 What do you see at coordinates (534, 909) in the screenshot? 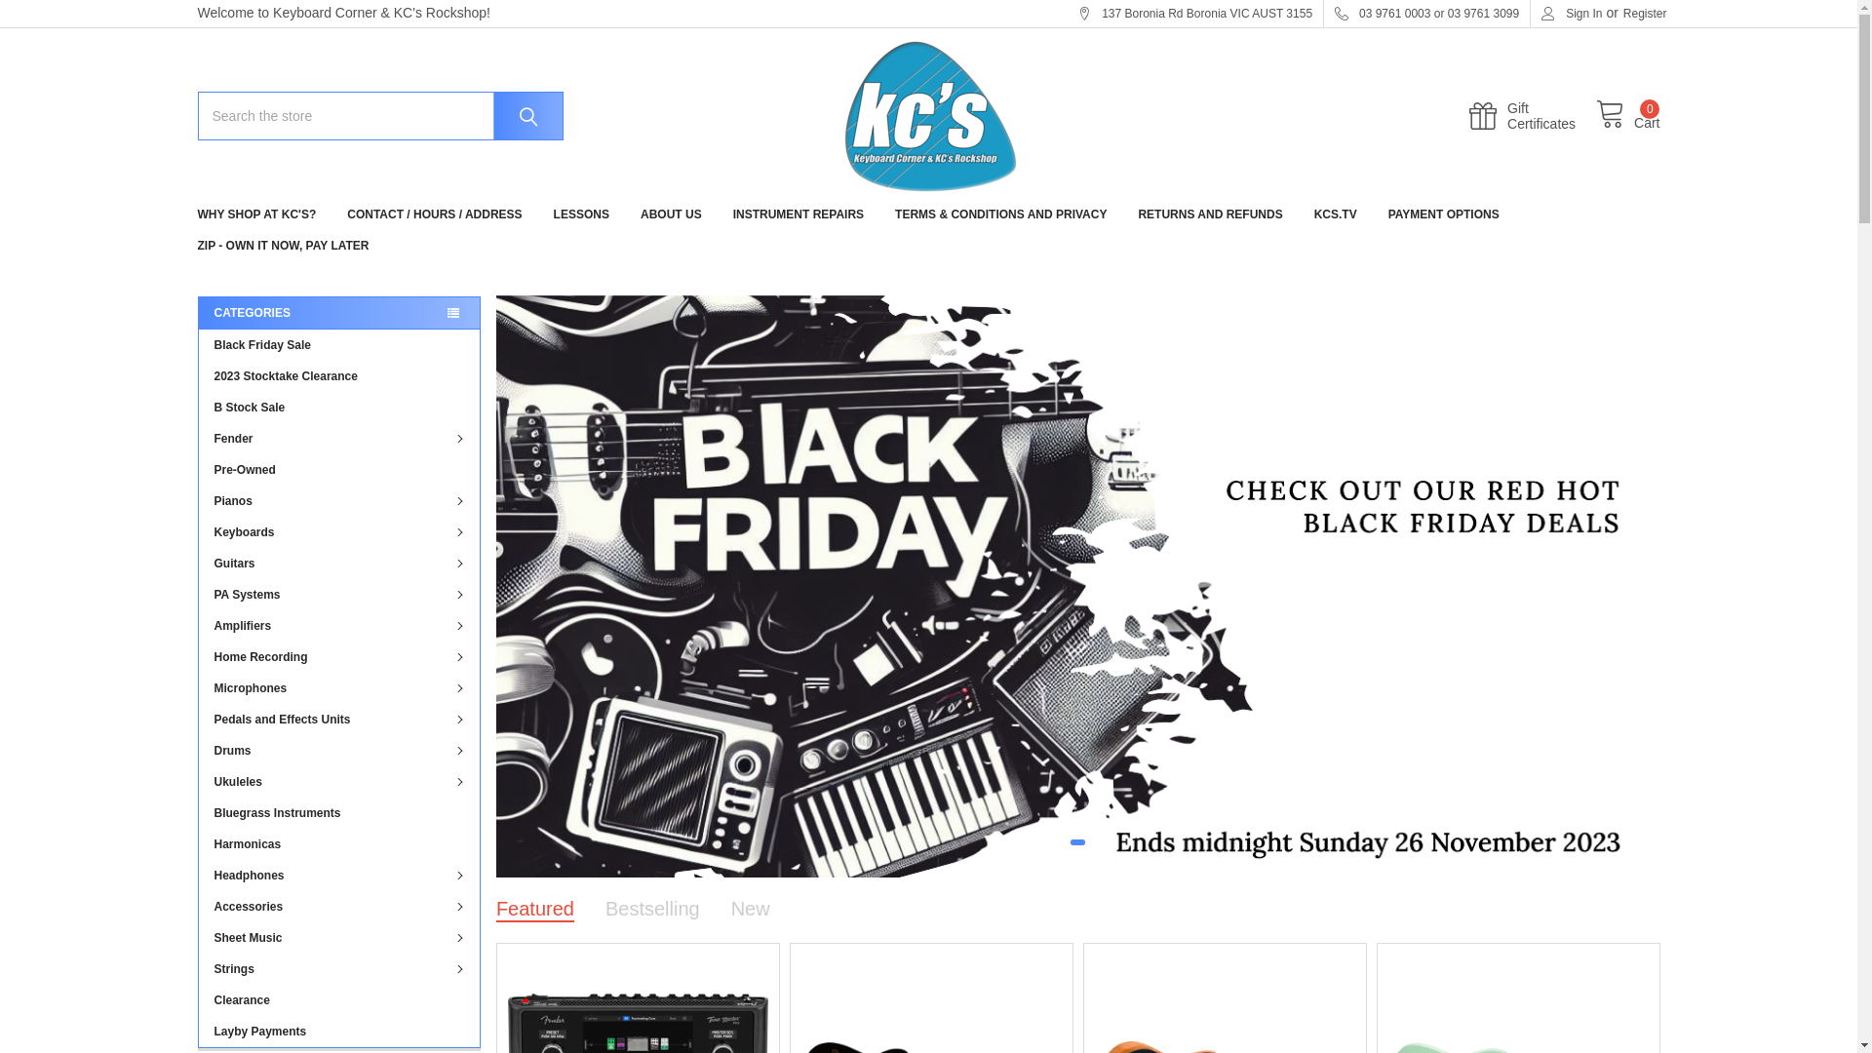
I see `Featured` at bounding box center [534, 909].